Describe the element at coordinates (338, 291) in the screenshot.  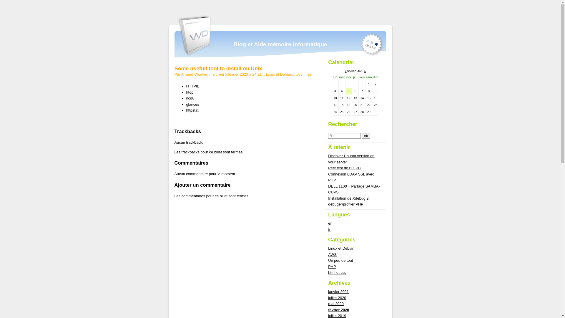
I see `janvier 2021` at that location.